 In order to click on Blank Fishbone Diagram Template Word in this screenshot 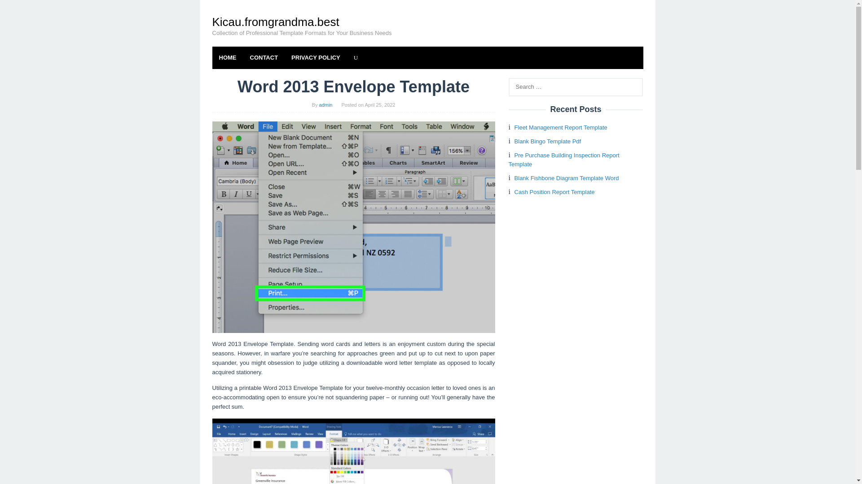, I will do `click(567, 178)`.